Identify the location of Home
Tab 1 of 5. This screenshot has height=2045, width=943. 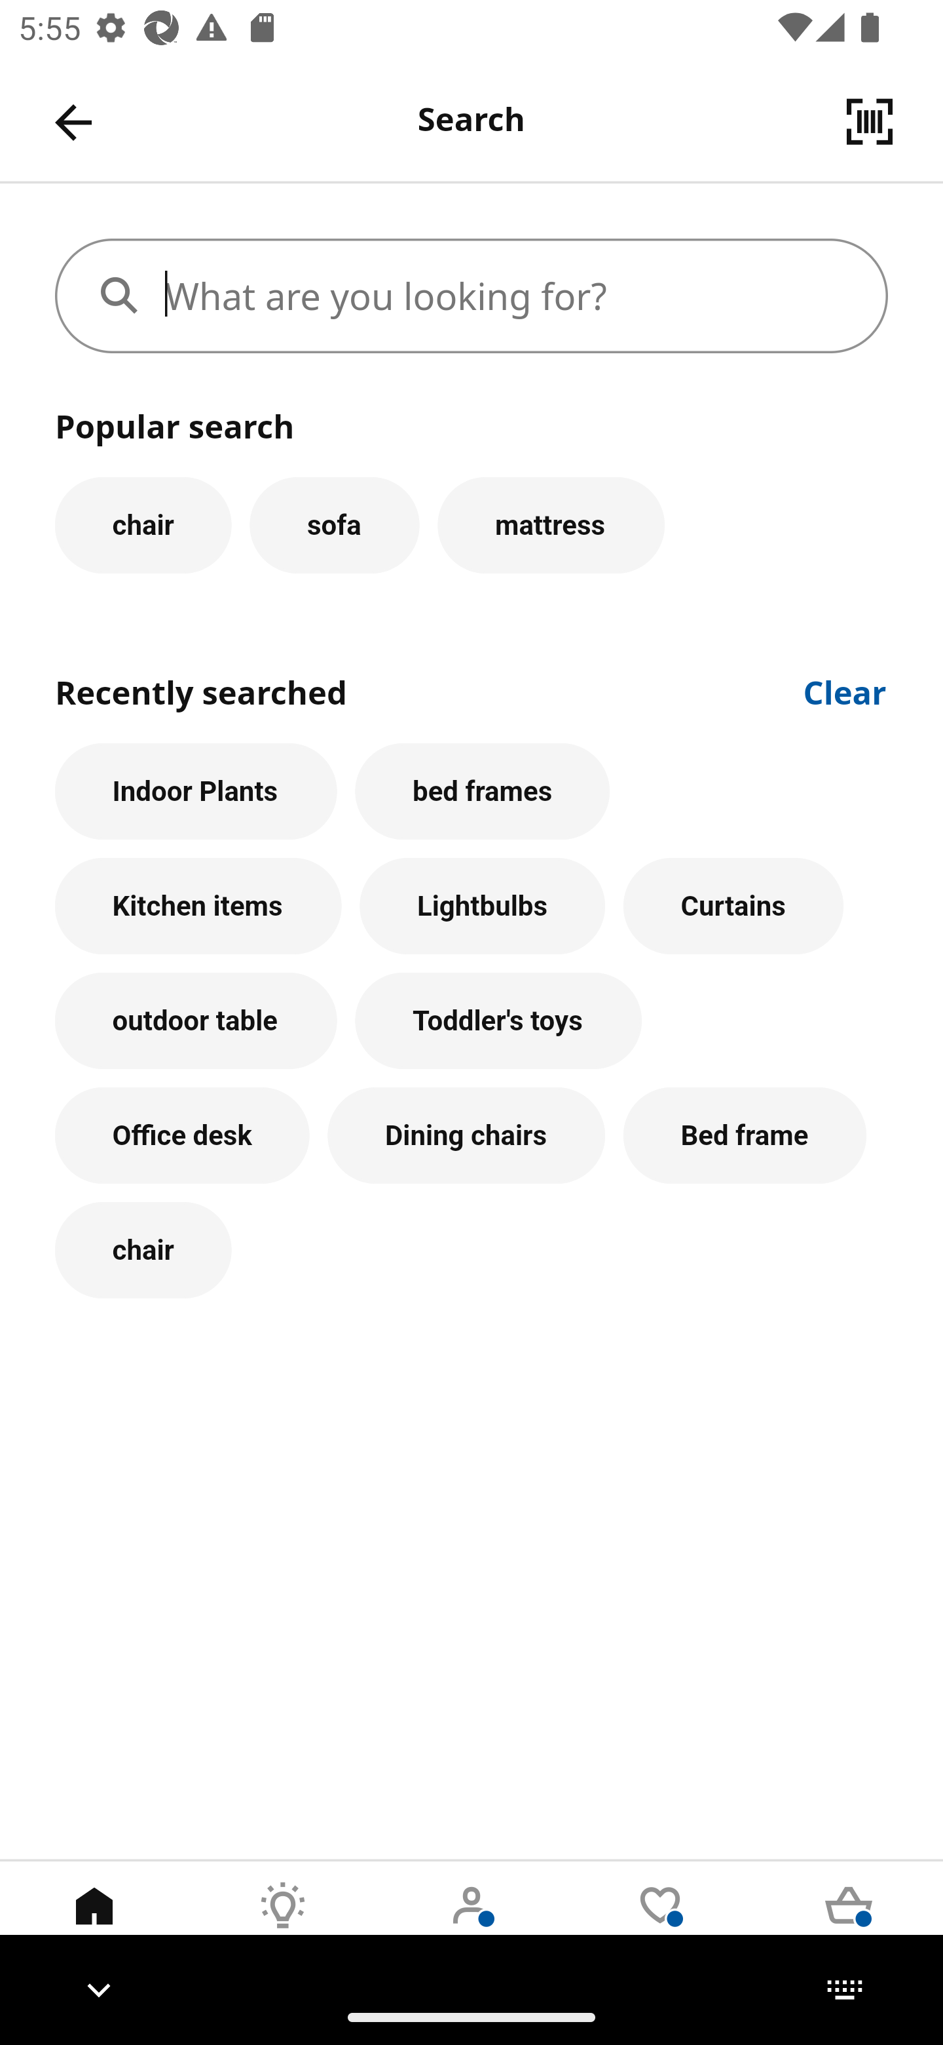
(94, 1925).